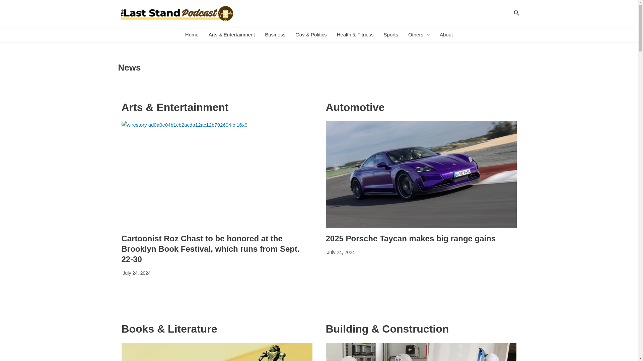 The height and width of the screenshot is (361, 643). Describe the element at coordinates (419, 35) in the screenshot. I see `Others` at that location.